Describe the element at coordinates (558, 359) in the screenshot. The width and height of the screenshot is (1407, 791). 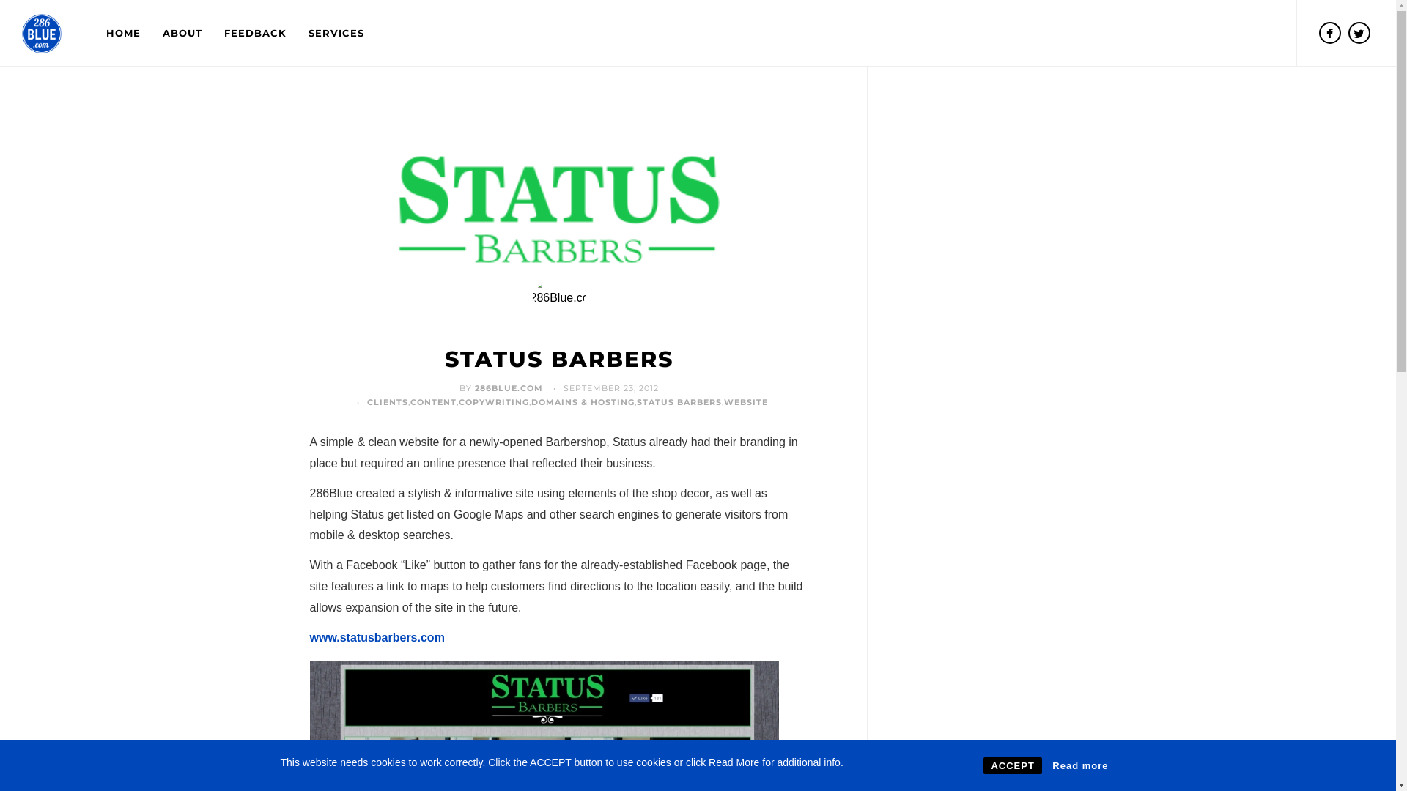
I see `STATUS BARBERS` at that location.